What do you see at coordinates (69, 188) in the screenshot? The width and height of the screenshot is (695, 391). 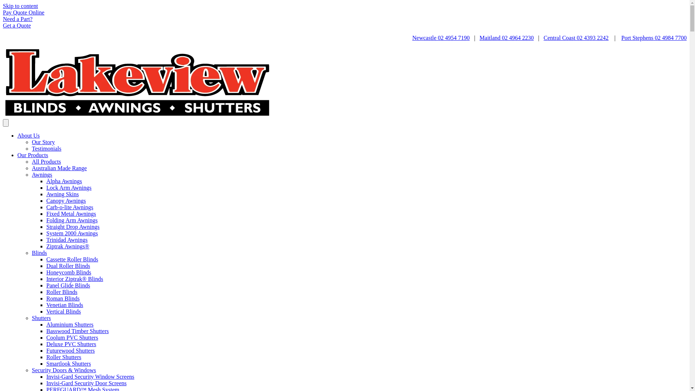 I see `Lock Arm Awnings` at bounding box center [69, 188].